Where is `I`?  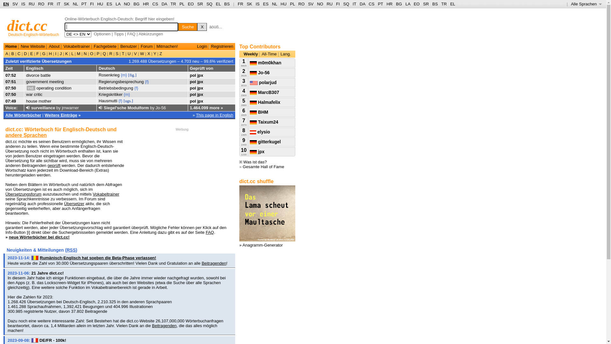 I is located at coordinates (56, 54).